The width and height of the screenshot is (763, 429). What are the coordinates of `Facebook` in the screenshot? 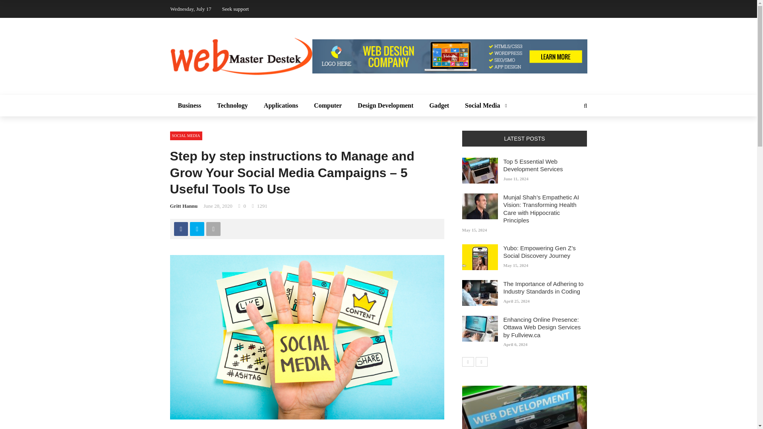 It's located at (180, 229).